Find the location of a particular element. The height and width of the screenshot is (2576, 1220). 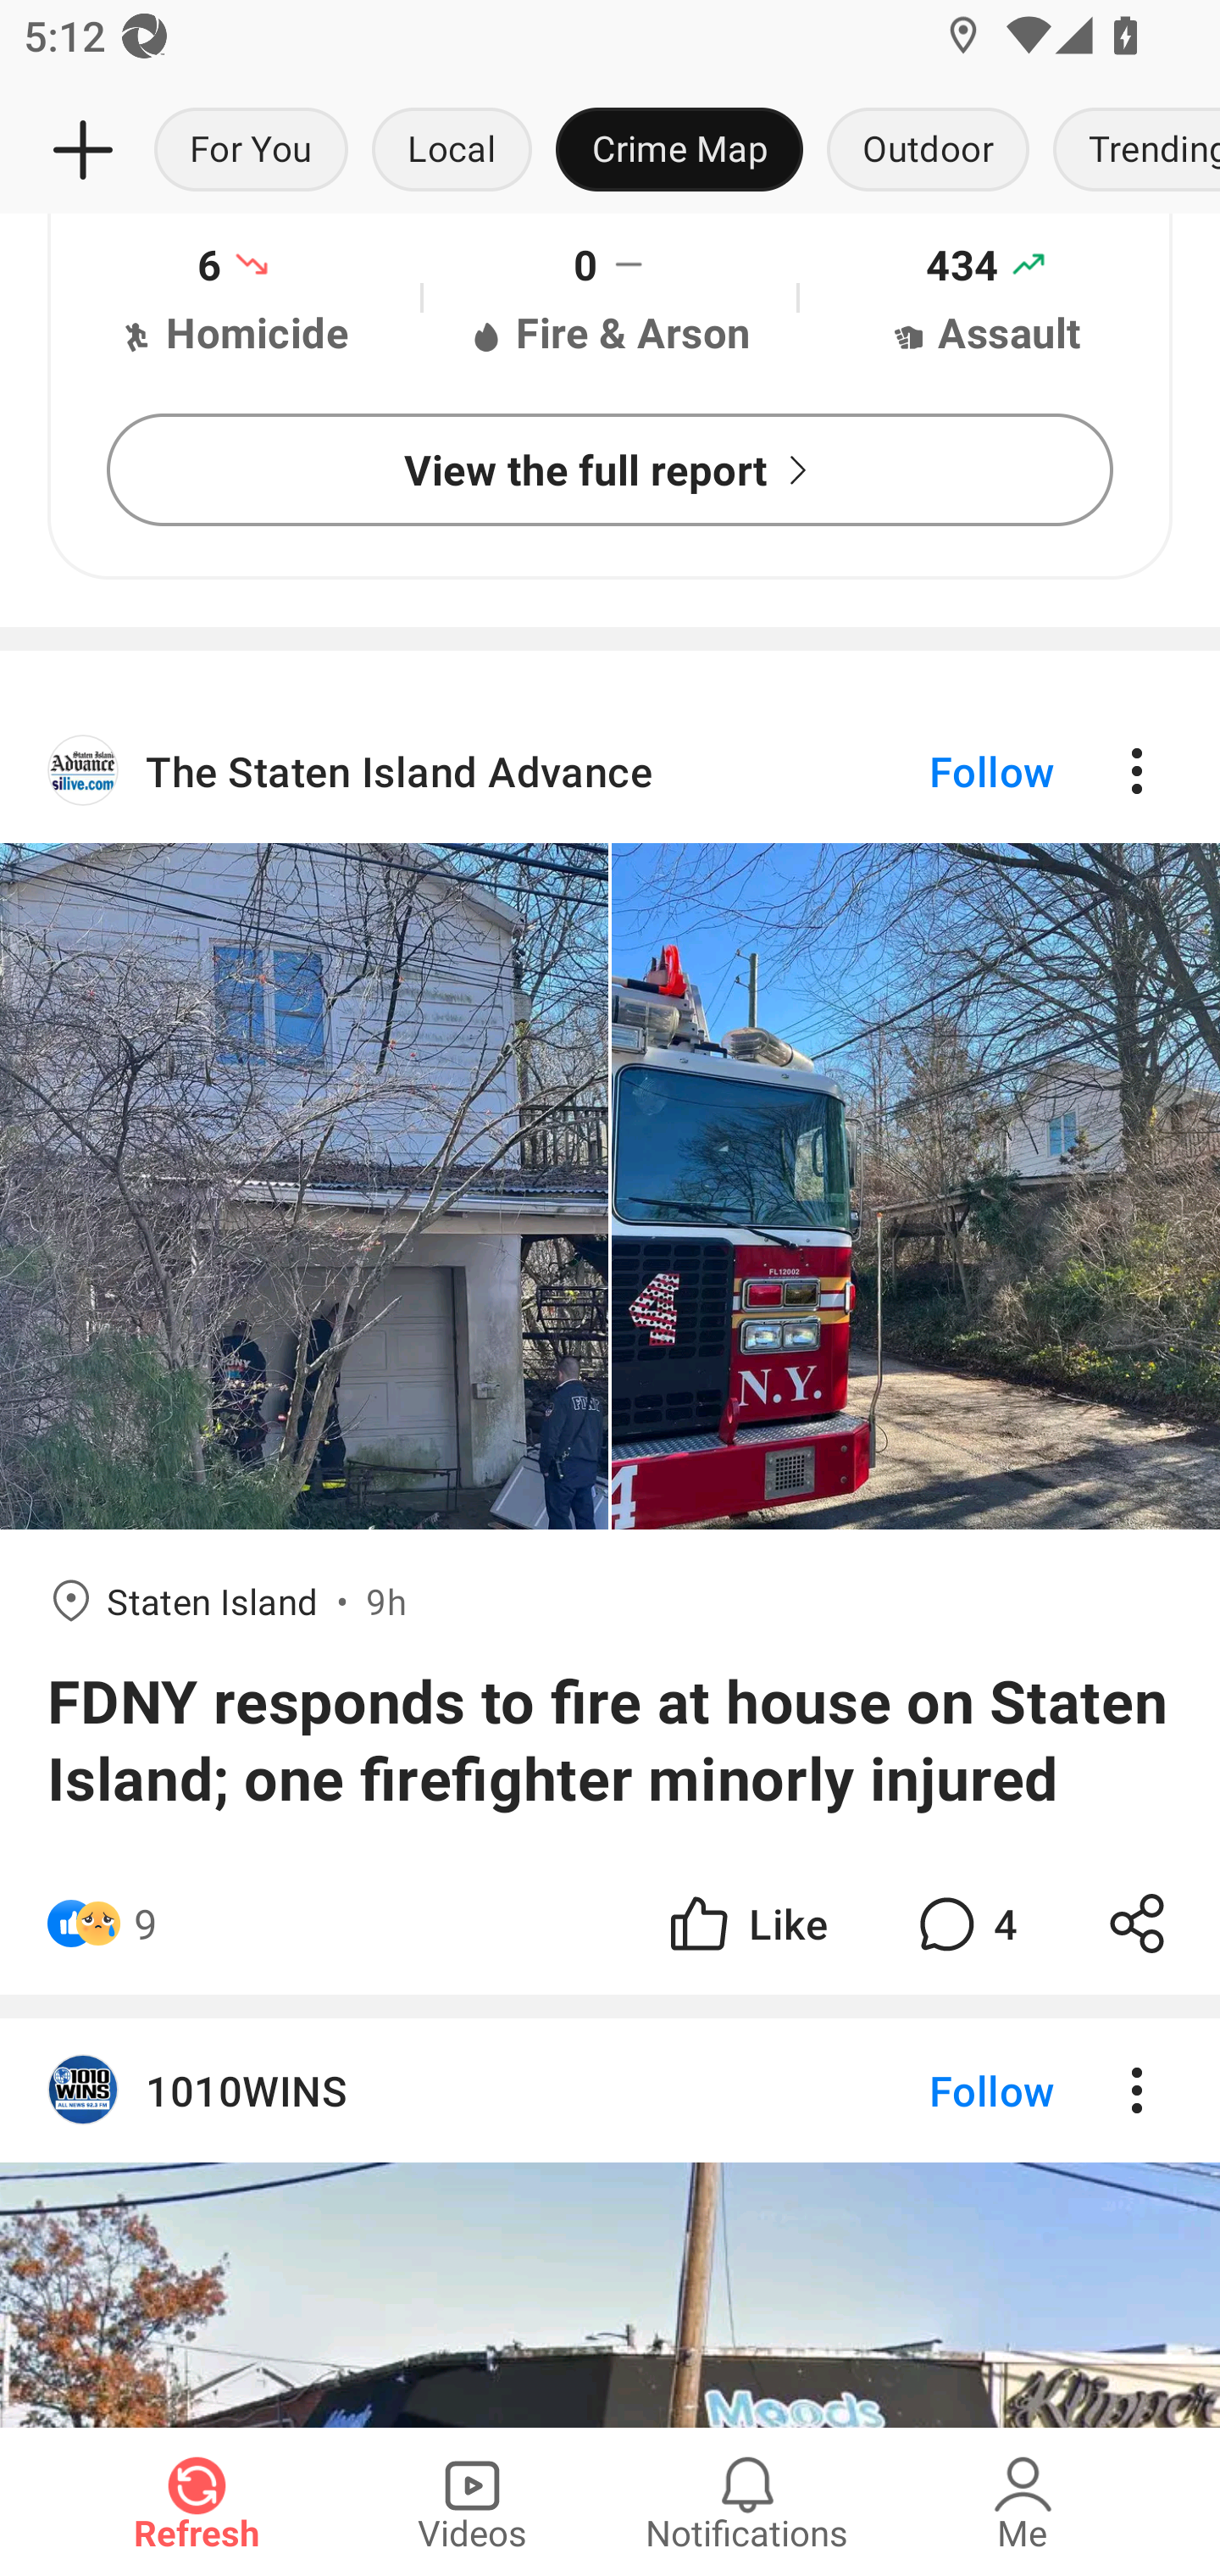

Notifications is located at coordinates (747, 2501).